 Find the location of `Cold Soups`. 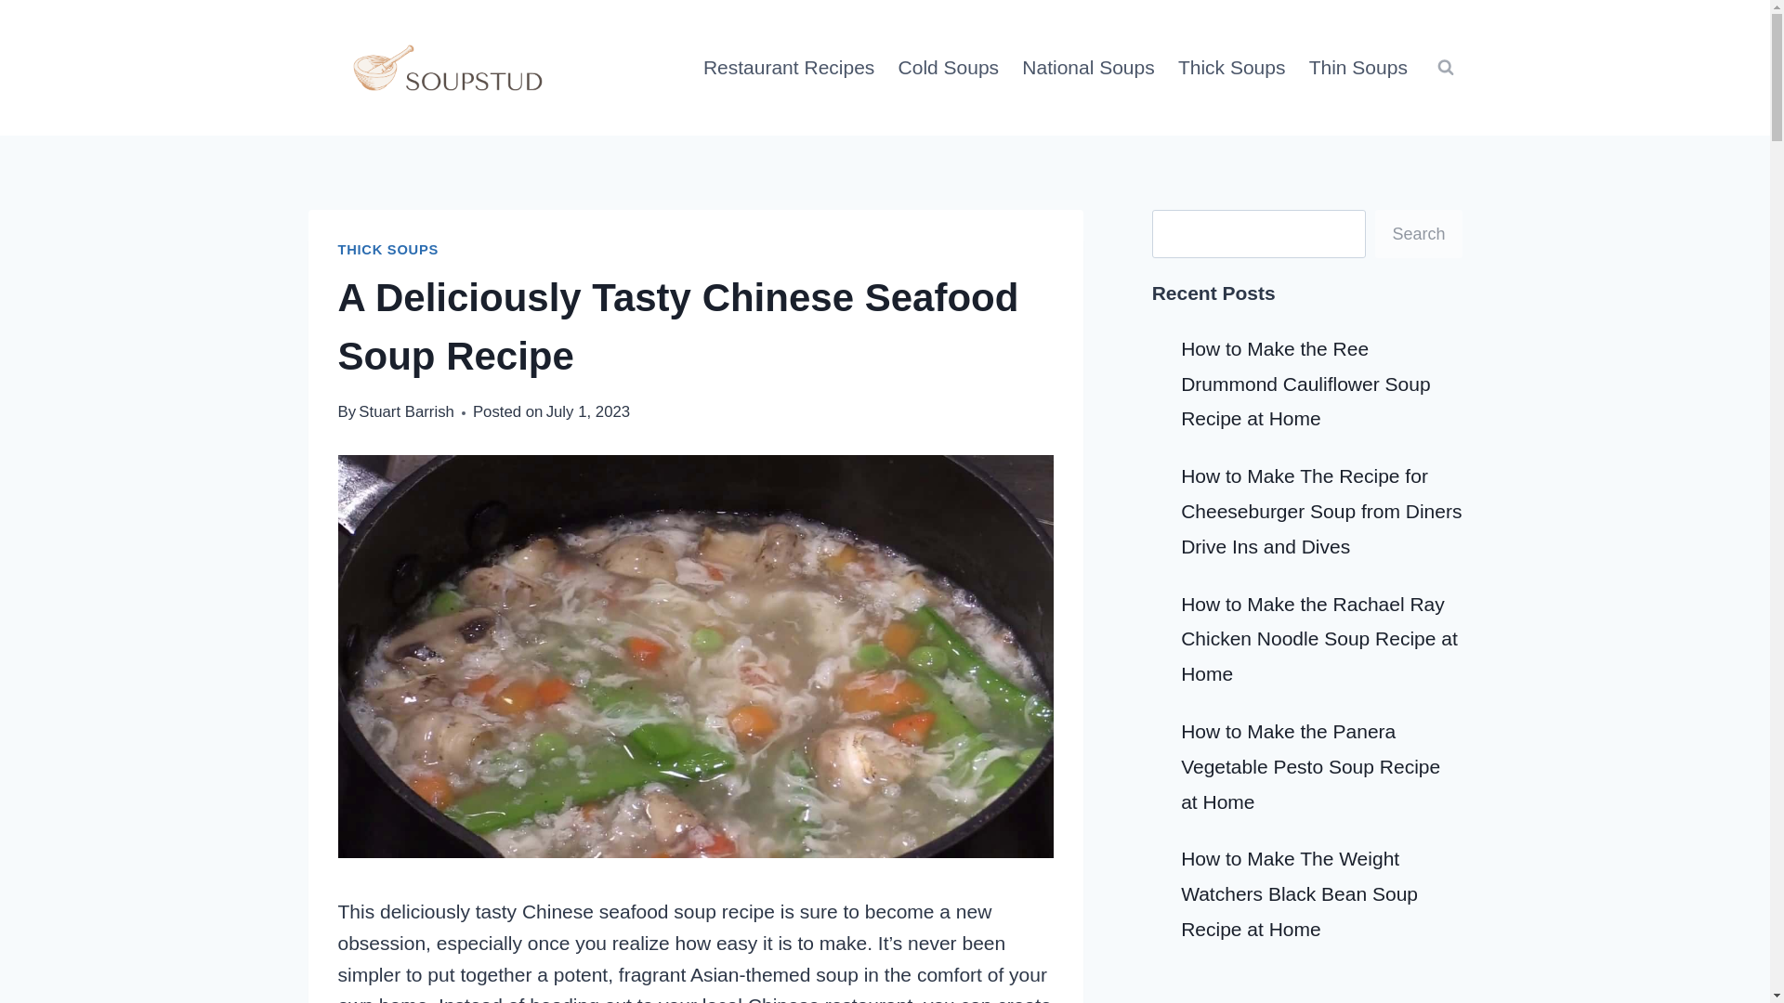

Cold Soups is located at coordinates (949, 68).